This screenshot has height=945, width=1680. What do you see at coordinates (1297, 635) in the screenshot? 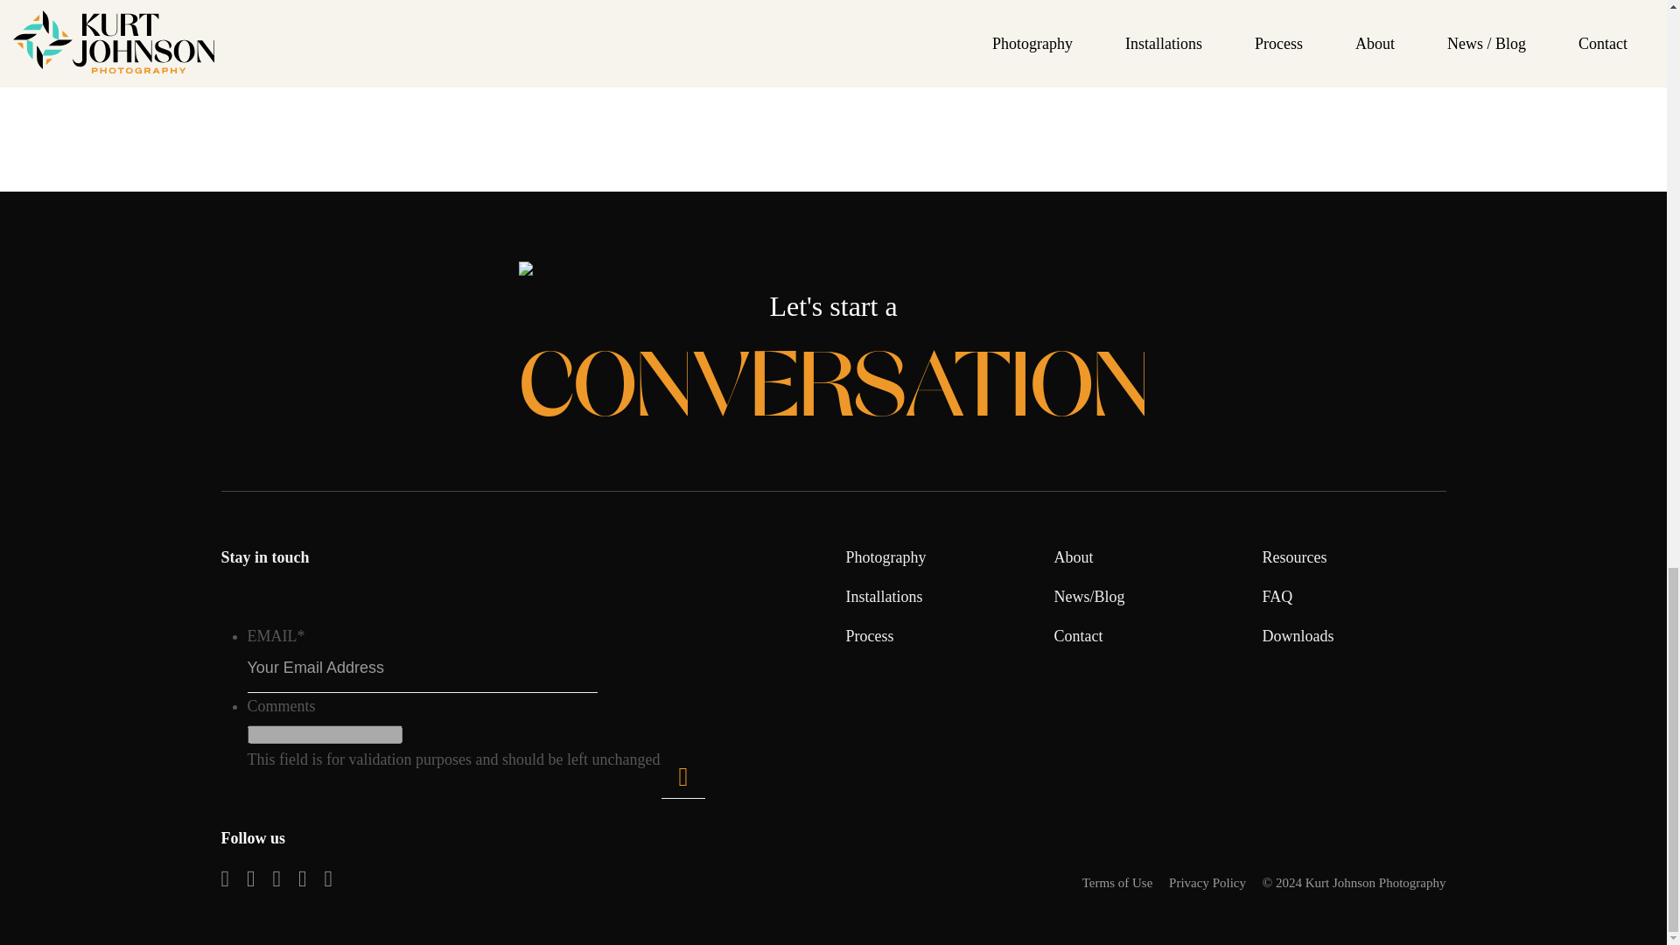
I see `Downloads` at bounding box center [1297, 635].